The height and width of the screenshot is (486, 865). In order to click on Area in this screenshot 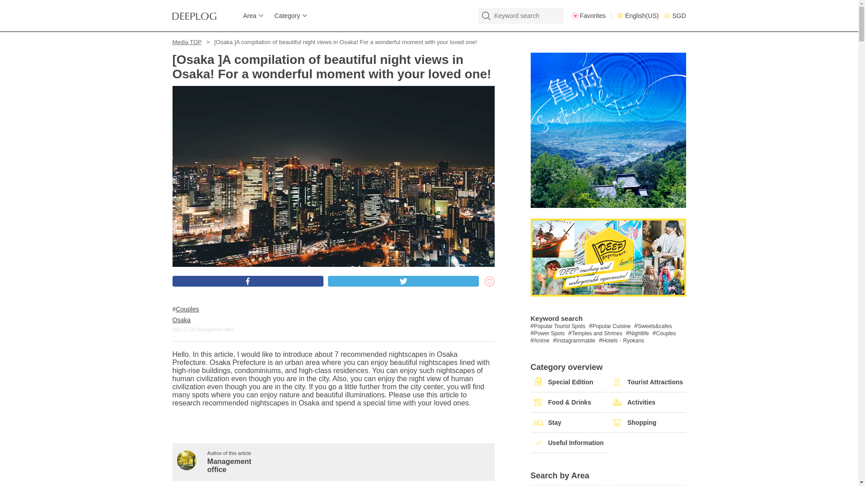, I will do `click(250, 16)`.